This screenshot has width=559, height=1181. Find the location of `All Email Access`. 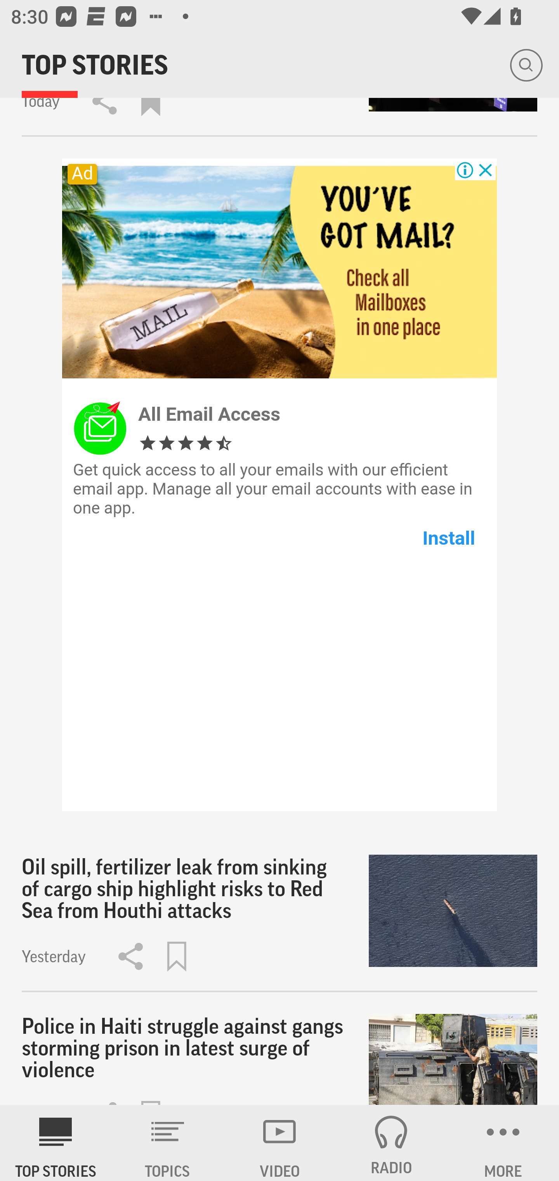

All Email Access is located at coordinates (209, 414).